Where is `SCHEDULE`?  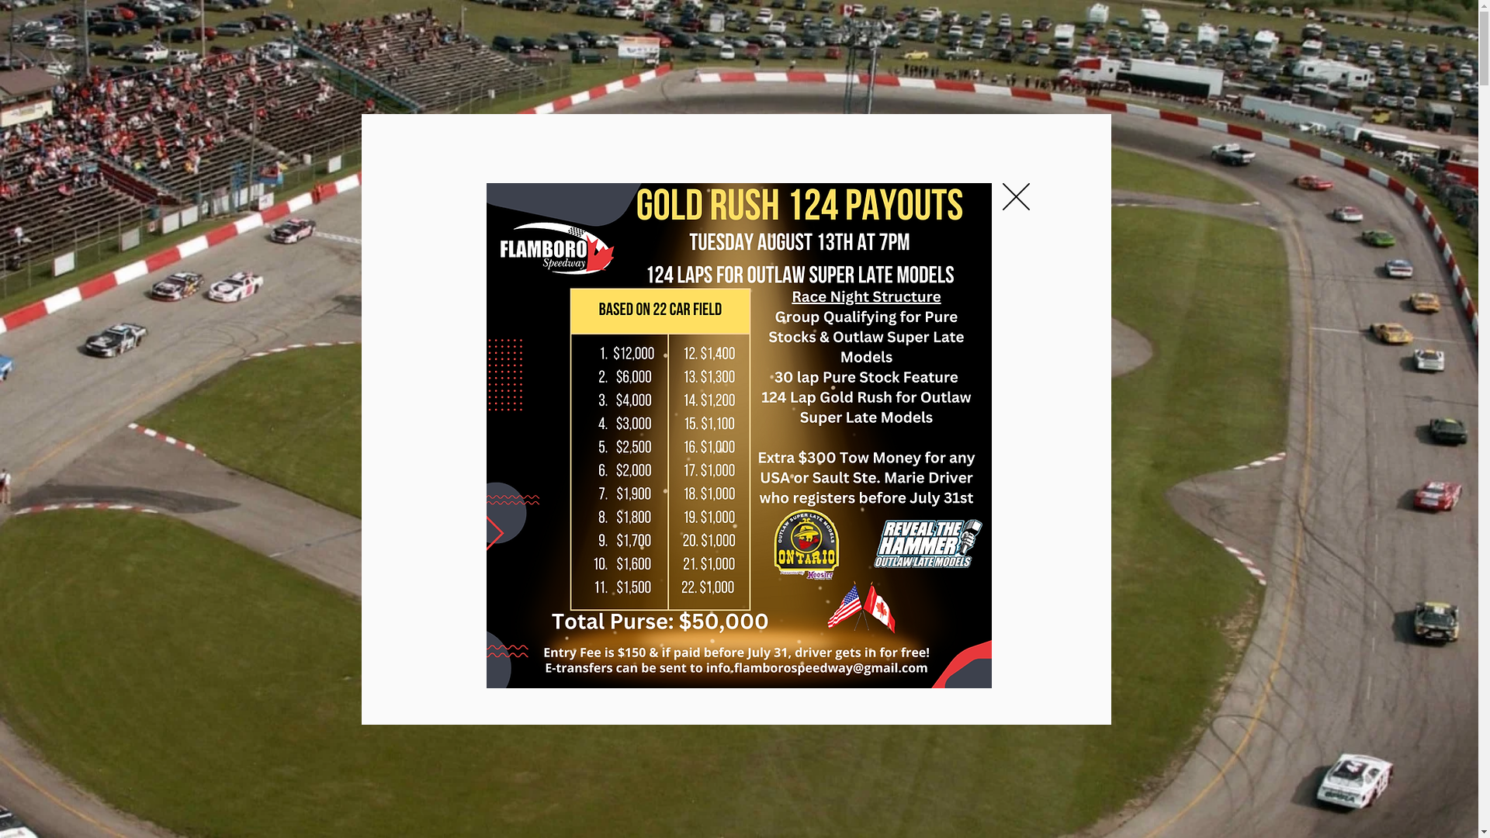 SCHEDULE is located at coordinates (478, 33).